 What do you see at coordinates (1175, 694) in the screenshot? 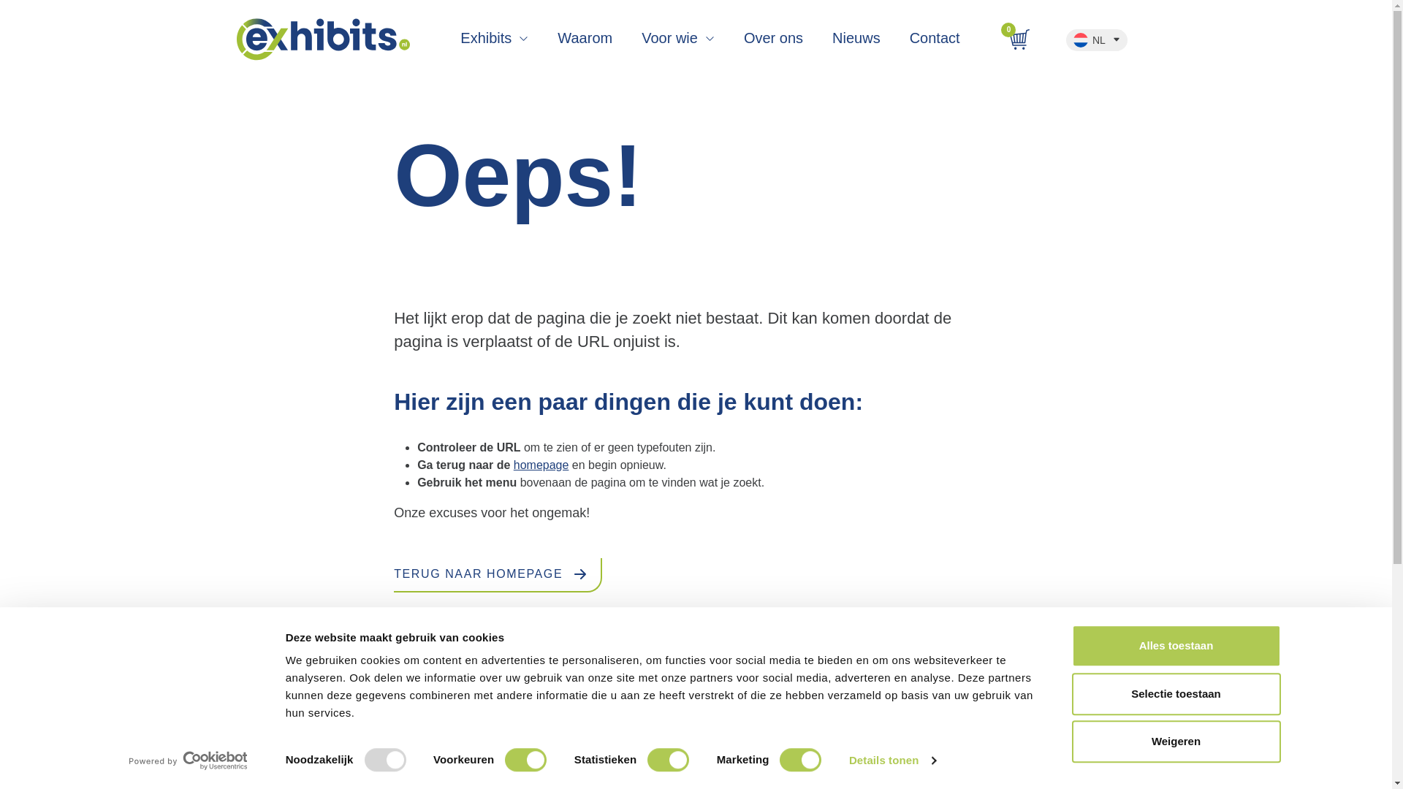
I see `Selectie toestaan` at bounding box center [1175, 694].